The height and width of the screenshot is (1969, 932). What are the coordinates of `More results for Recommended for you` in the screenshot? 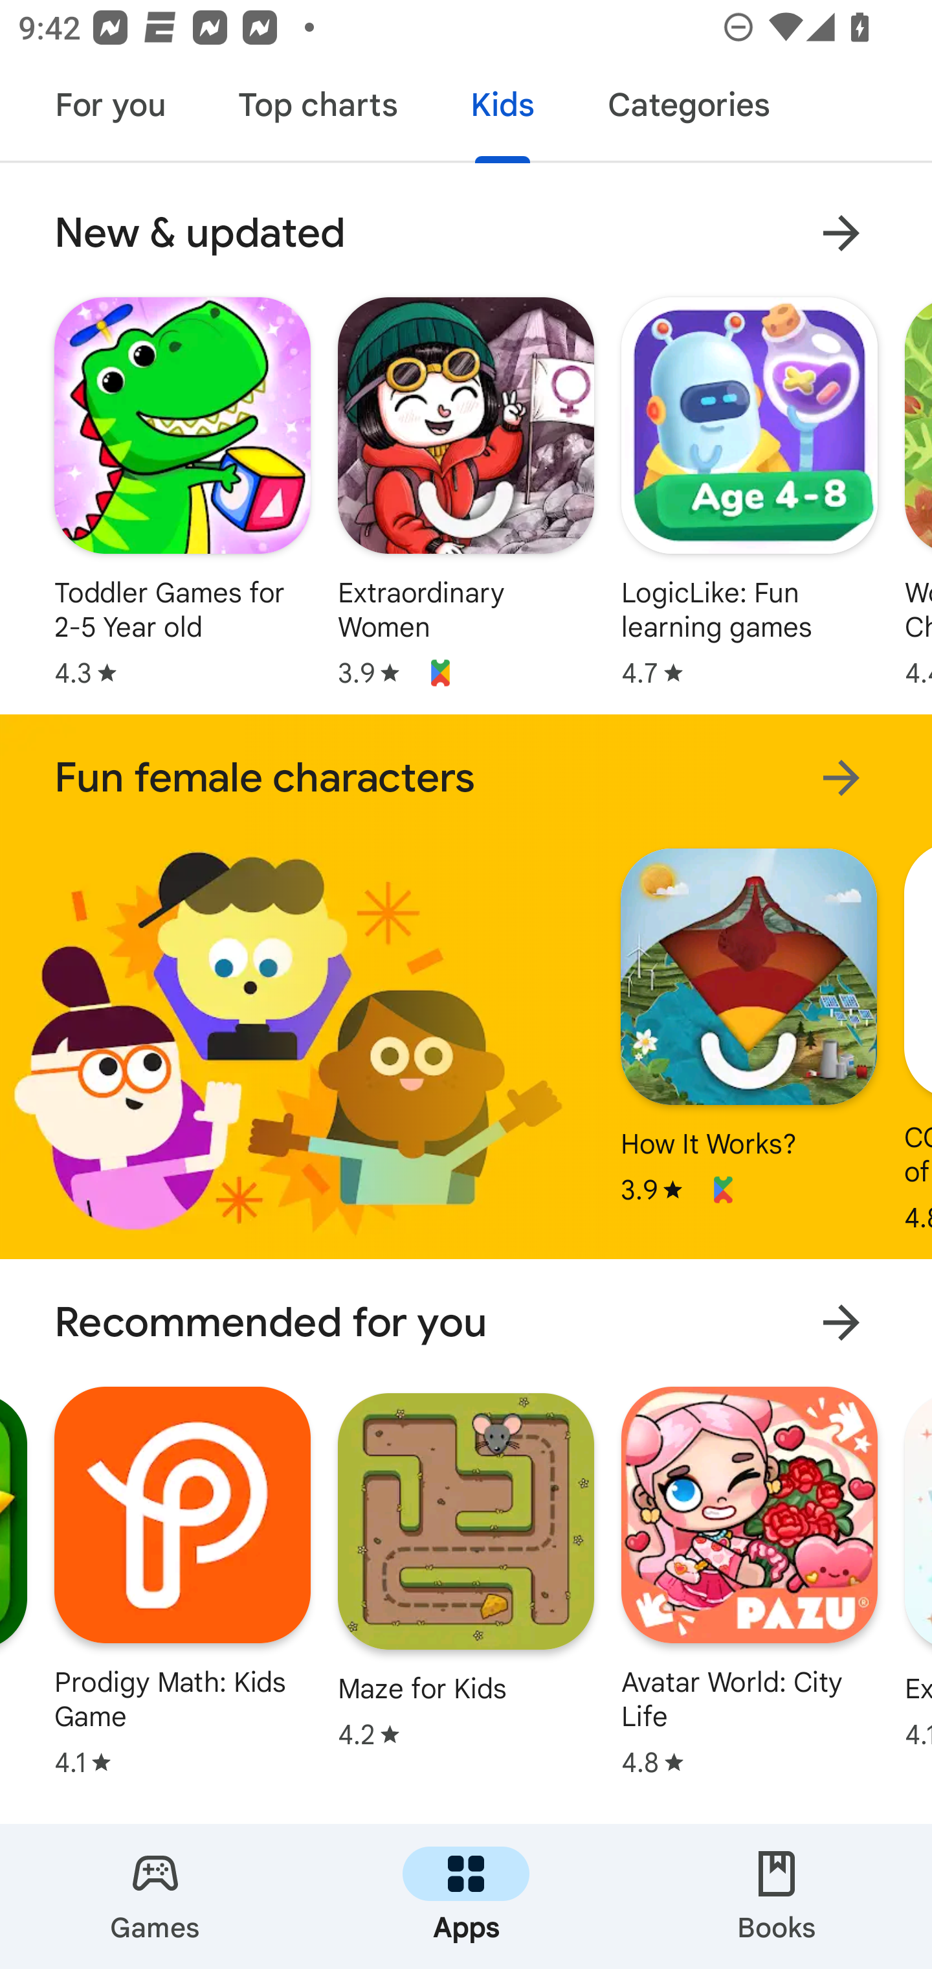 It's located at (841, 1321).